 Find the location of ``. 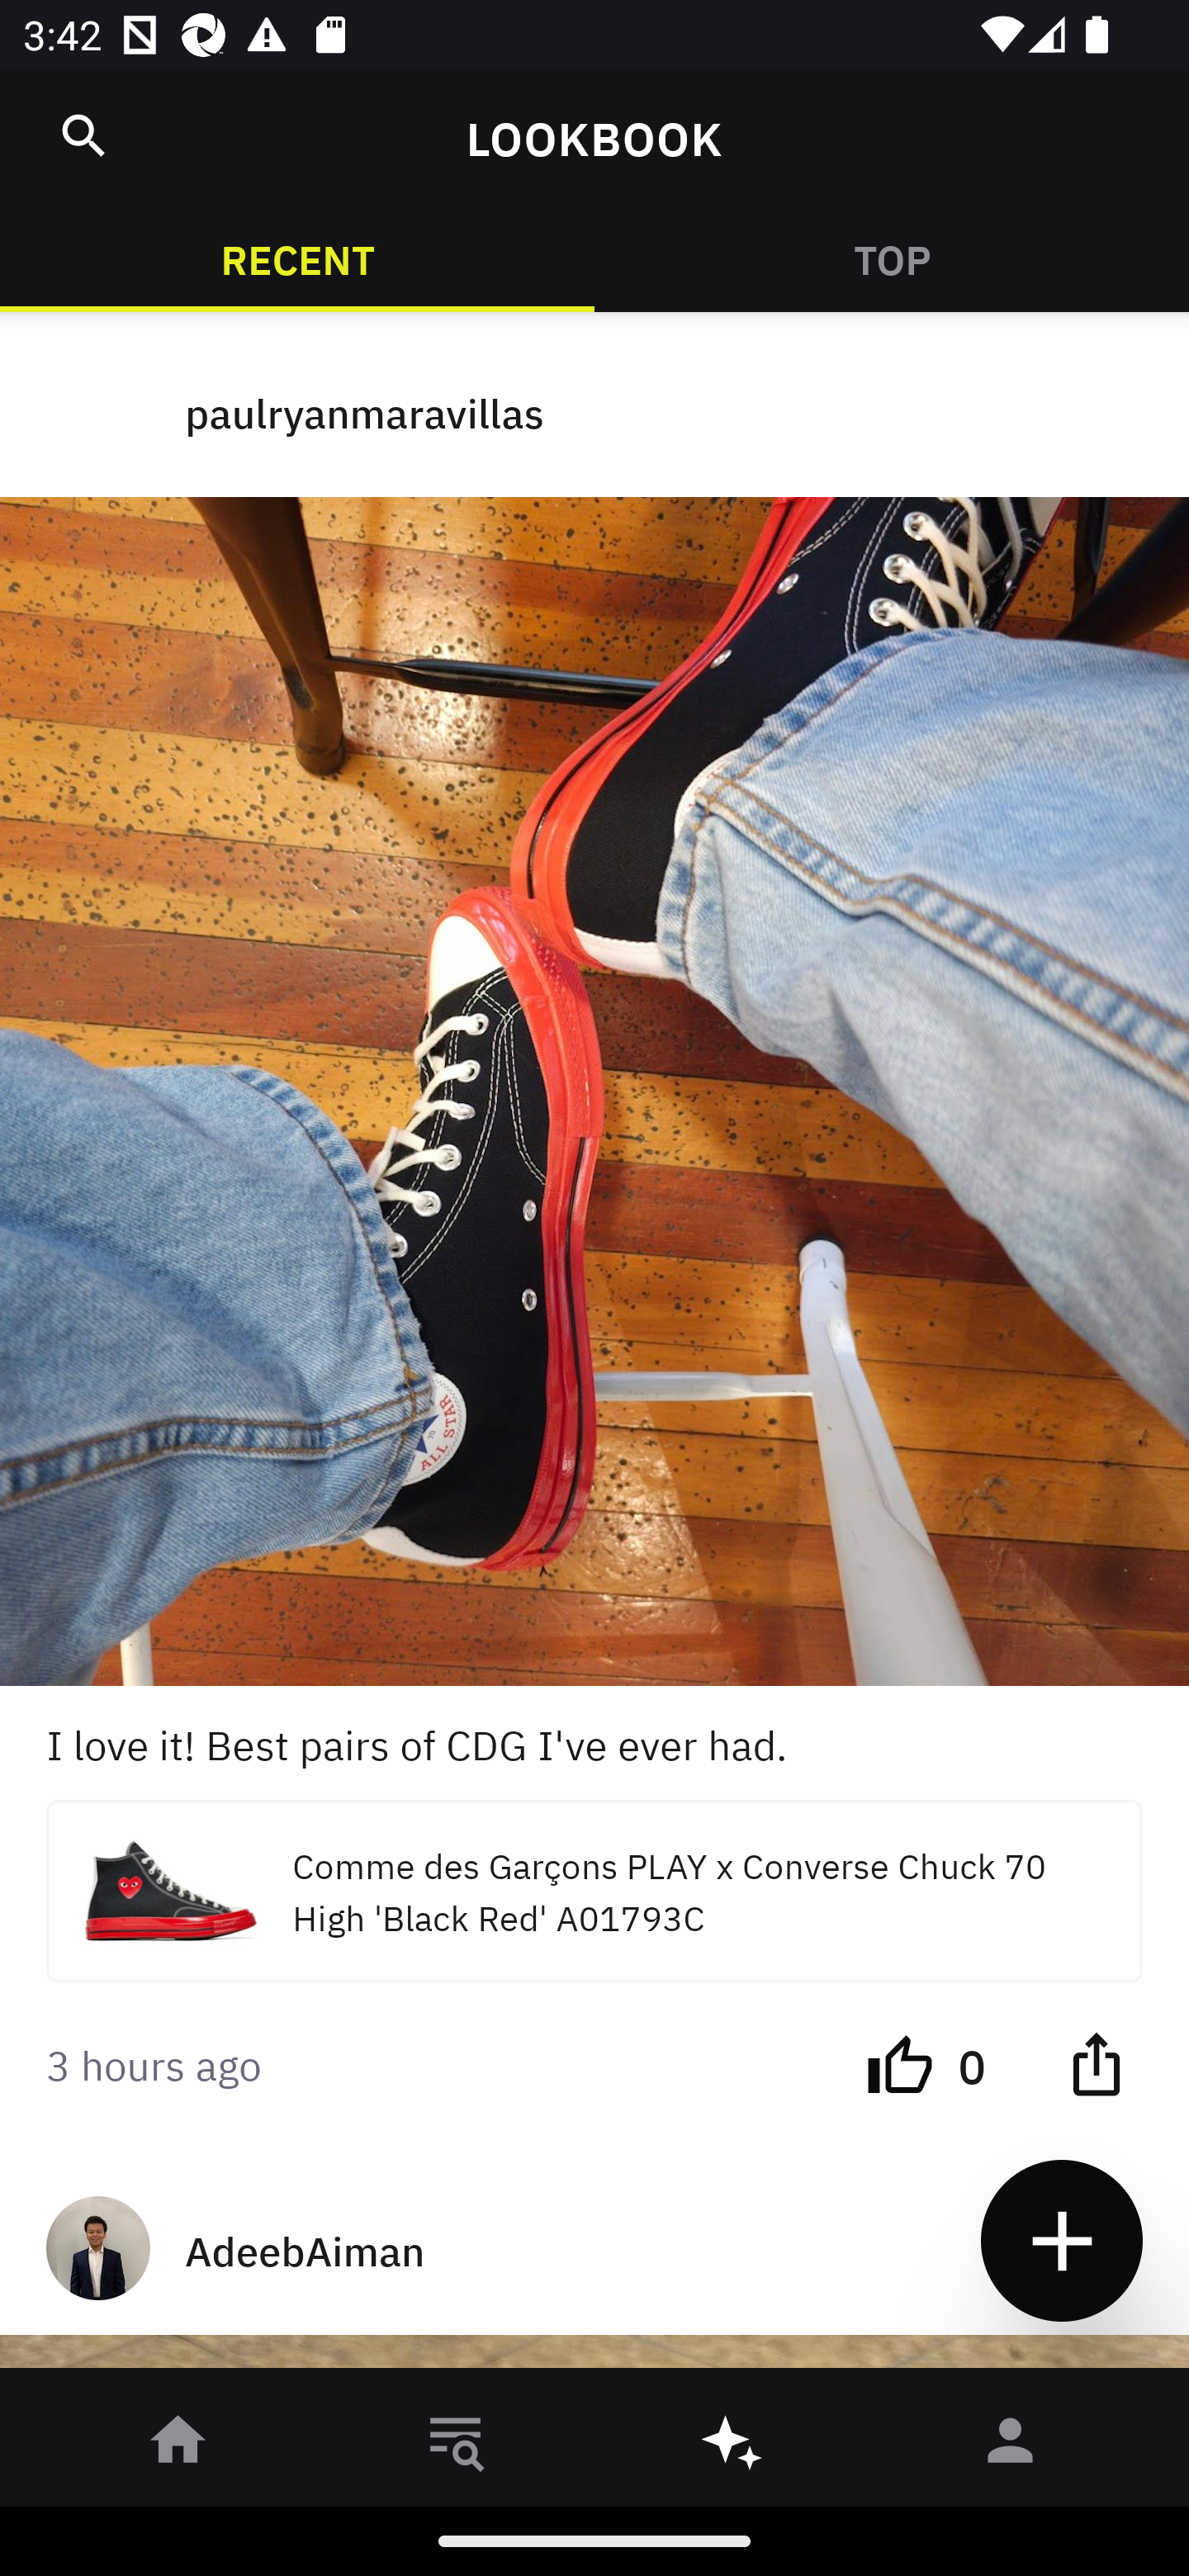

 is located at coordinates (84, 135).